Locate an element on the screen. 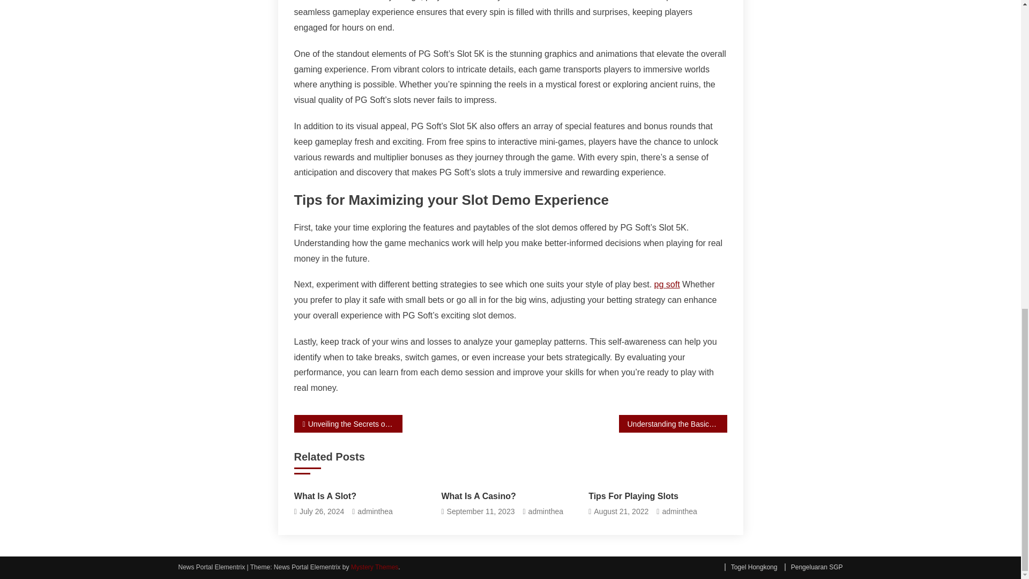  September 11, 2023 is located at coordinates (481, 511).